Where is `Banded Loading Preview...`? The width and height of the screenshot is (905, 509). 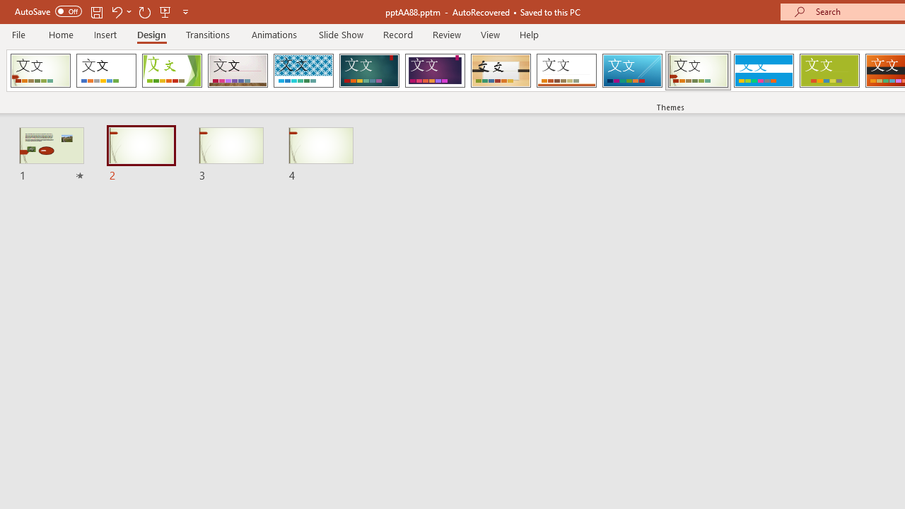 Banded Loading Preview... is located at coordinates (764, 71).